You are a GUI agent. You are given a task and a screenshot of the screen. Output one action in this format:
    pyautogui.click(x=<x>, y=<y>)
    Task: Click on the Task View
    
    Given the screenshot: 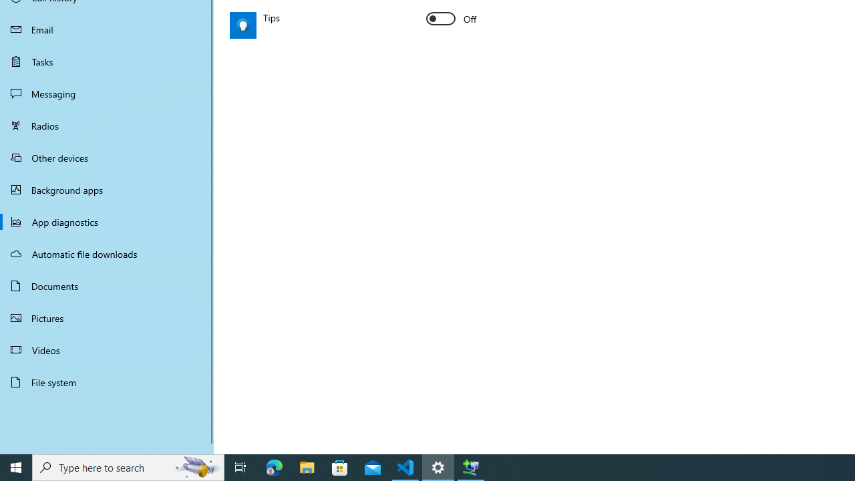 What is the action you would take?
    pyautogui.click(x=240, y=468)
    